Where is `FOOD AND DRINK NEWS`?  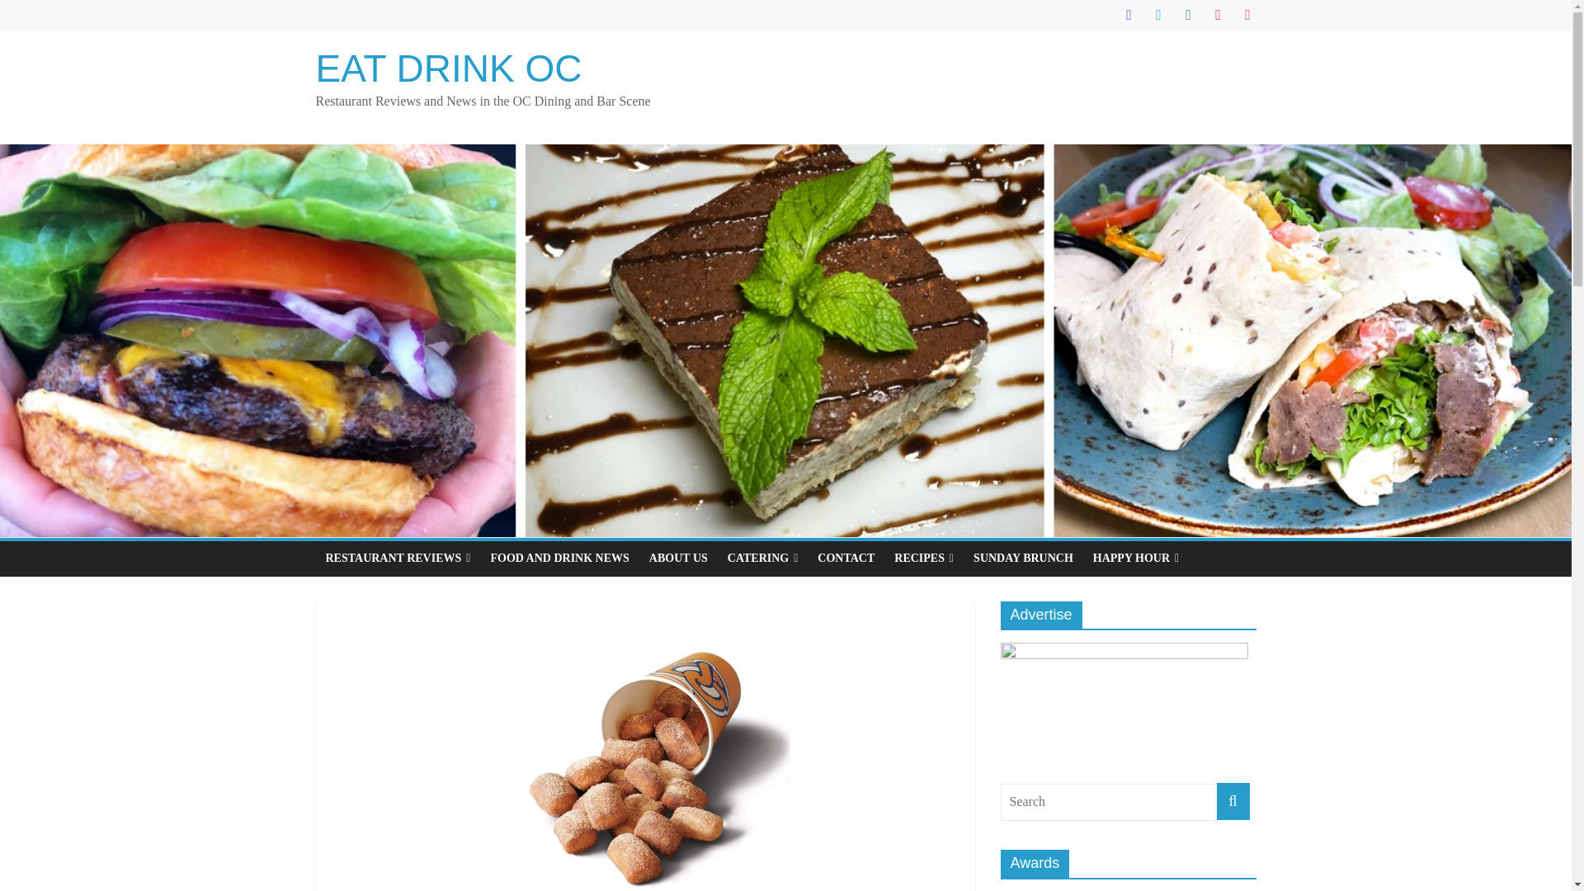 FOOD AND DRINK NEWS is located at coordinates (559, 558).